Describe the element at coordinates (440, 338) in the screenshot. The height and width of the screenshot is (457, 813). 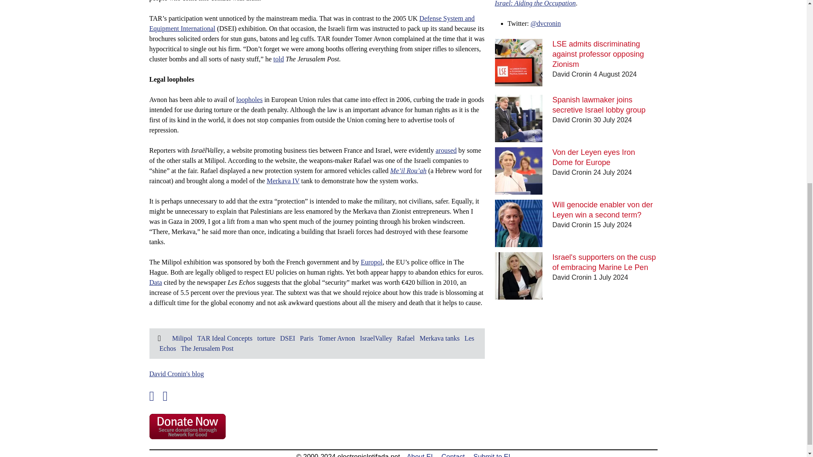
I see `Merkava tanks` at that location.